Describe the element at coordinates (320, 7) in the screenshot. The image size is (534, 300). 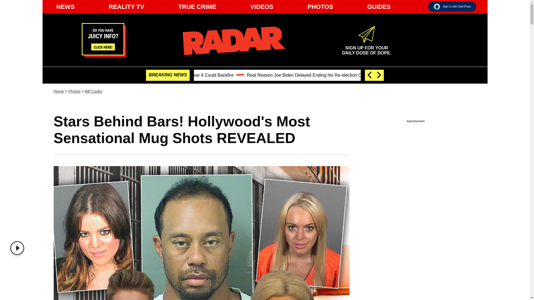
I see `PHOTOS` at that location.